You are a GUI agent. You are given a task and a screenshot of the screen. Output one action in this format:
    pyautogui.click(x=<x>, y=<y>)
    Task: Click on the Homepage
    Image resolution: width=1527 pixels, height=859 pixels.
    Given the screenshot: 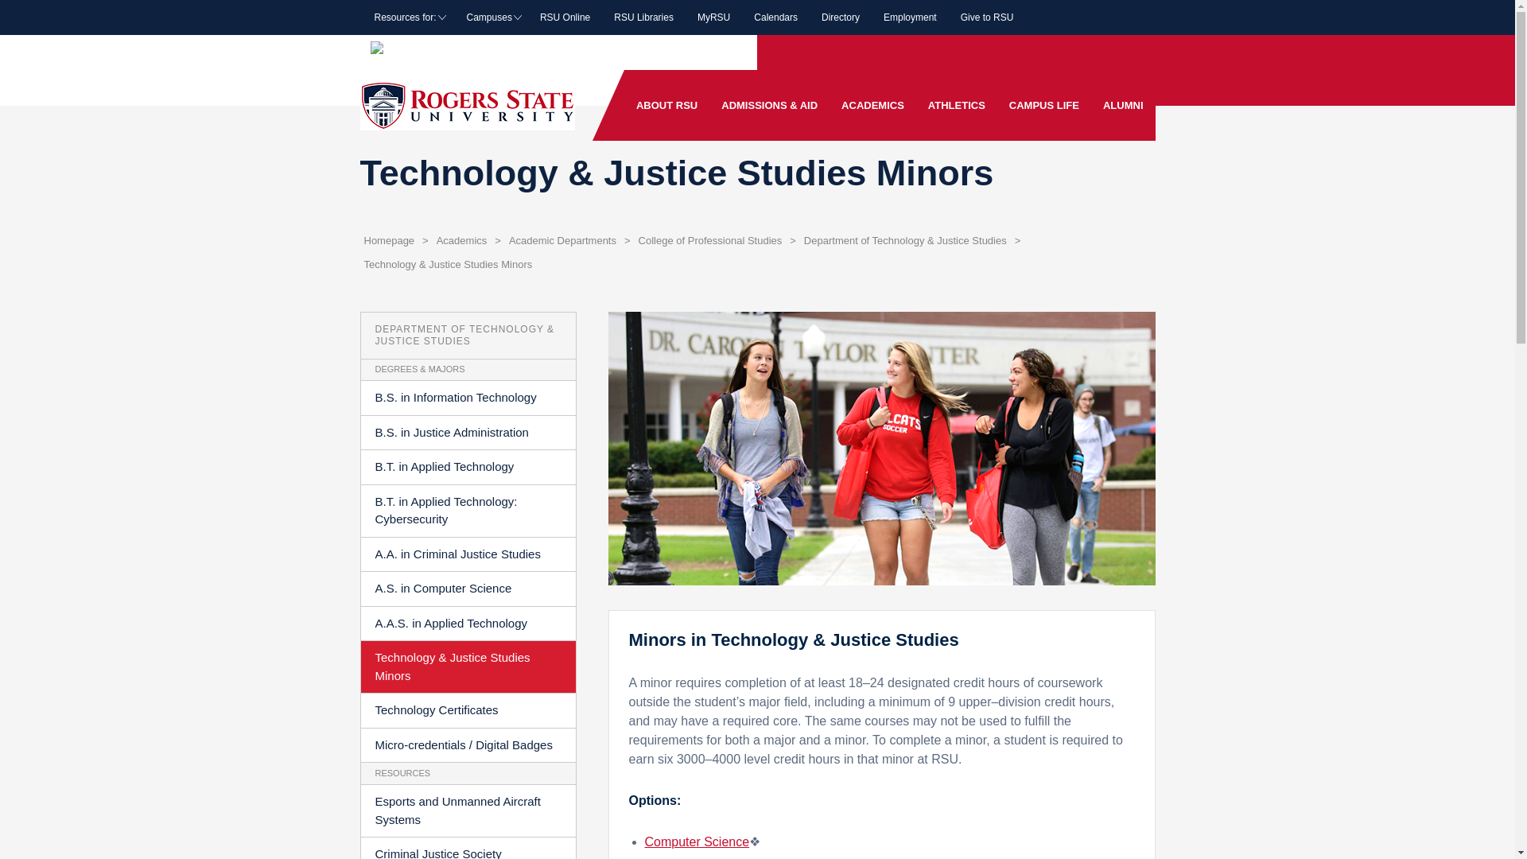 What is the action you would take?
    pyautogui.click(x=388, y=240)
    